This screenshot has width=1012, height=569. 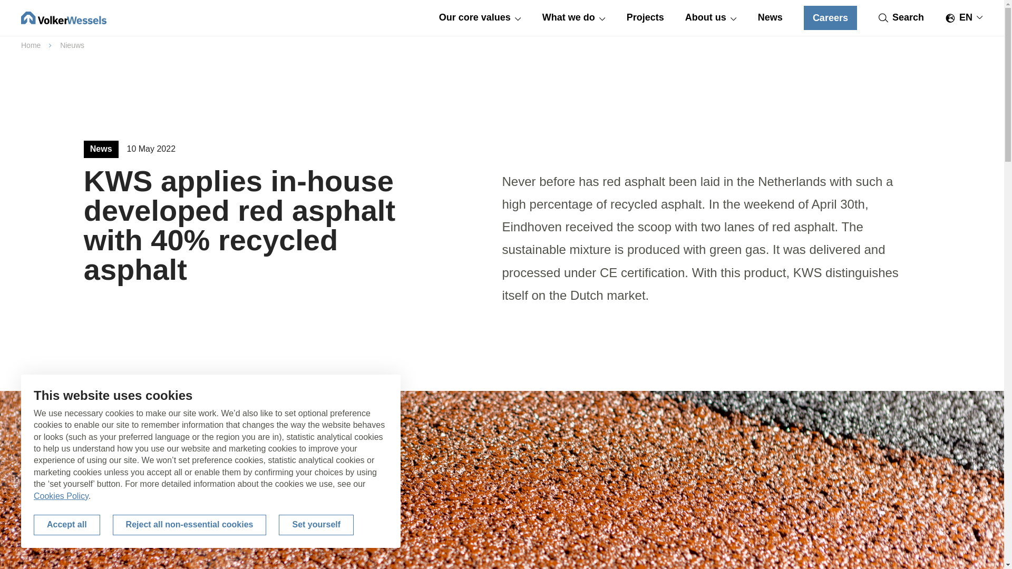 What do you see at coordinates (711, 18) in the screenshot?
I see `About us` at bounding box center [711, 18].